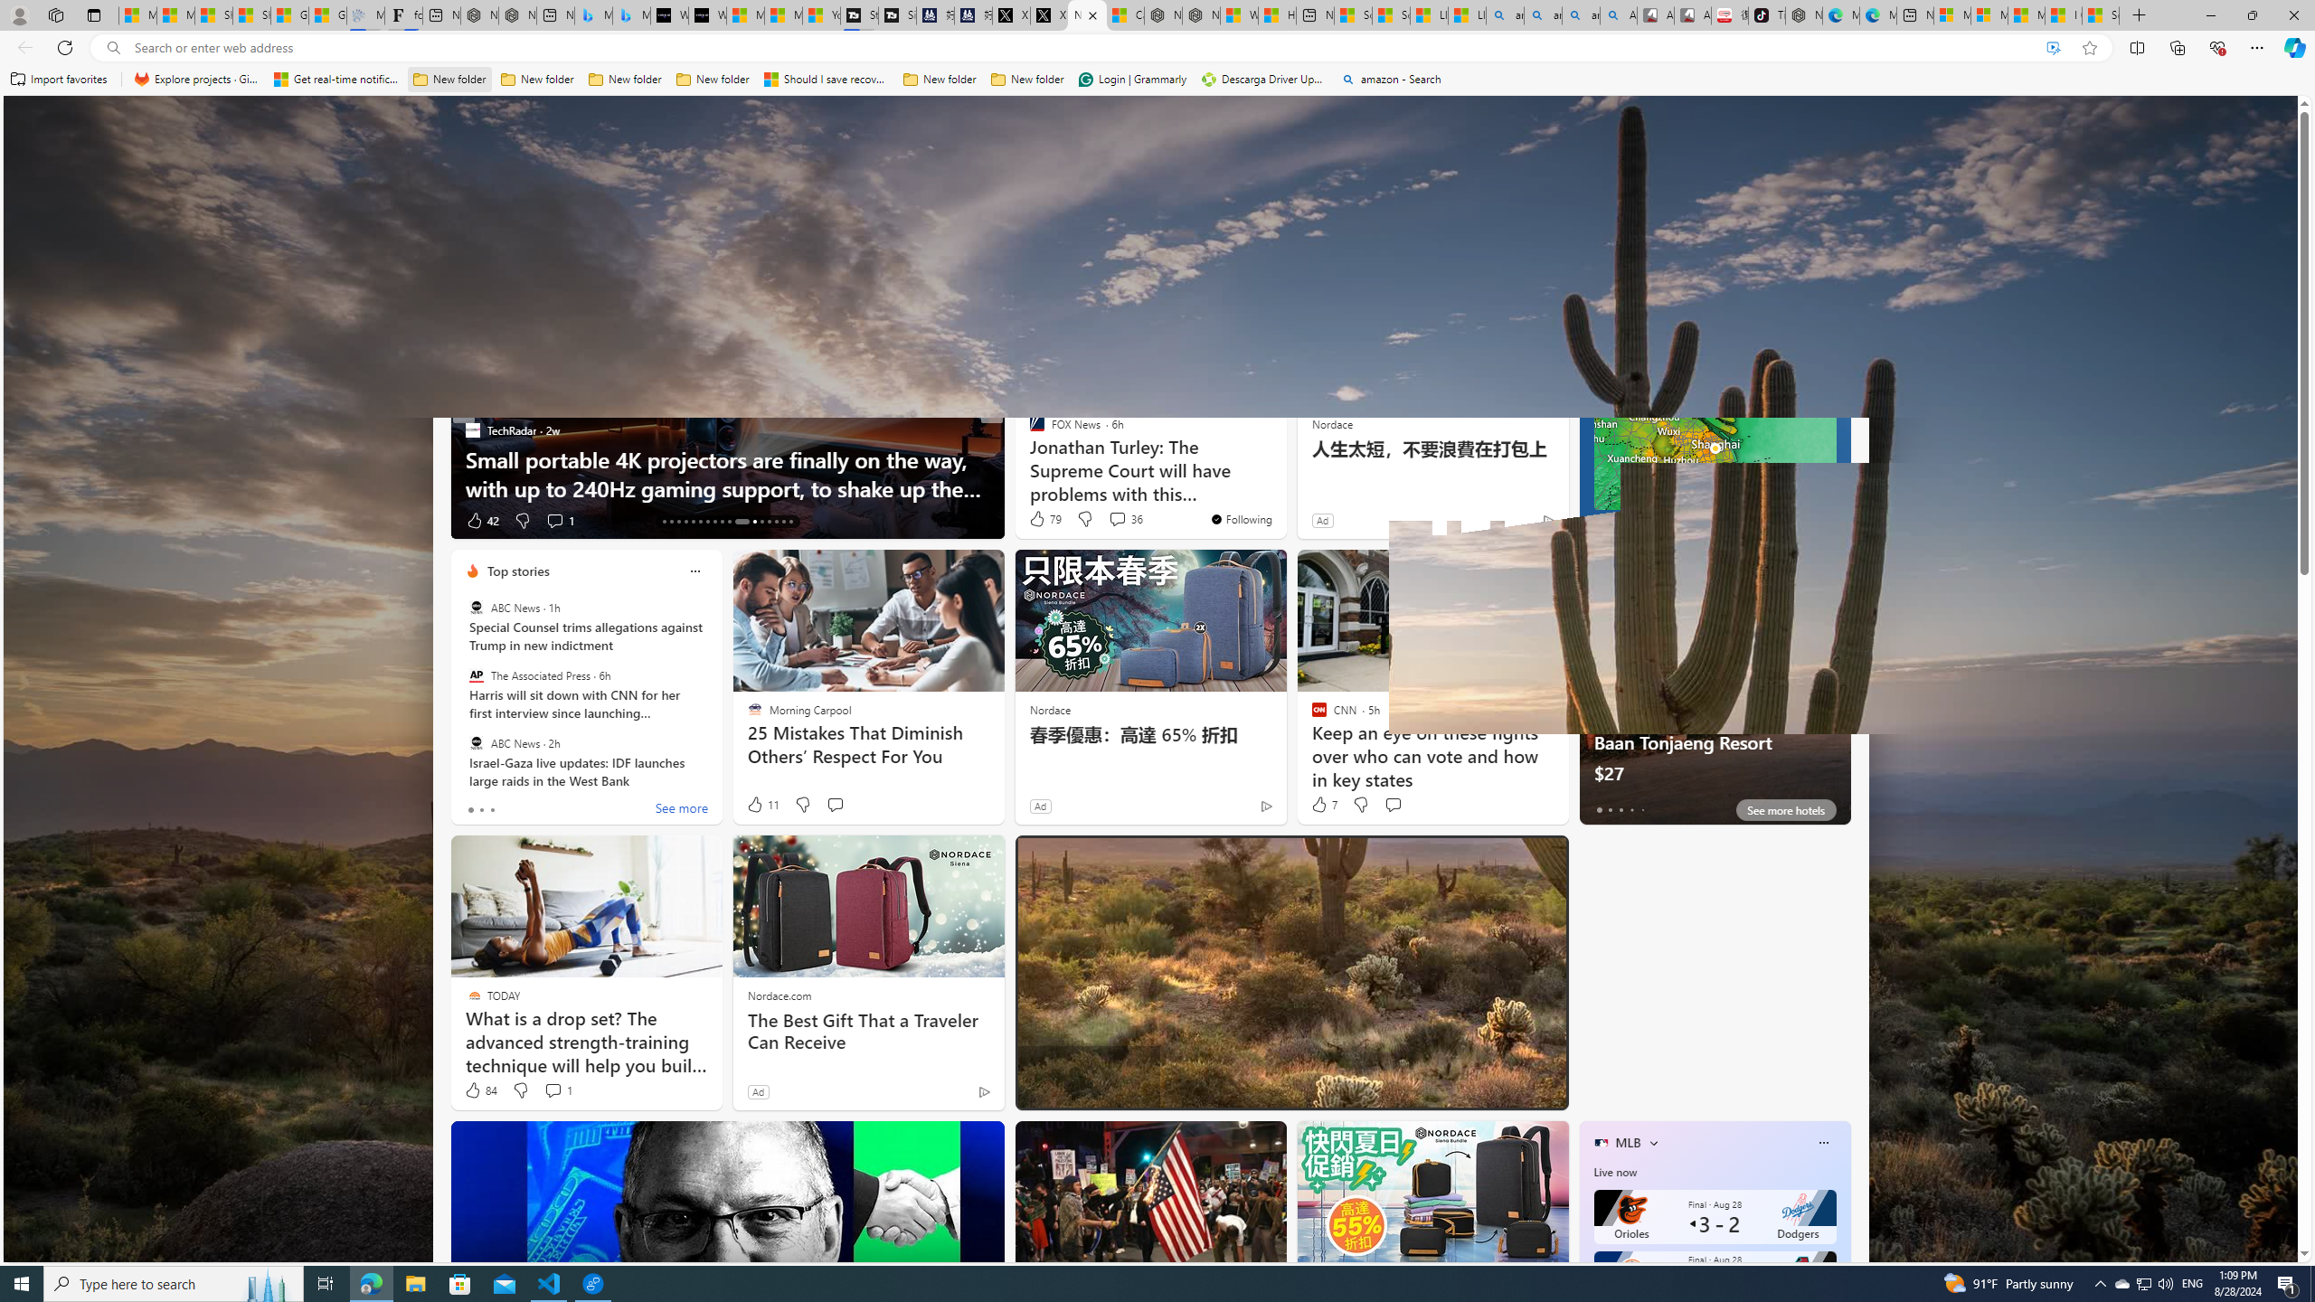 This screenshot has width=2315, height=1302. I want to click on AutomationID: tab-14, so click(671, 522).